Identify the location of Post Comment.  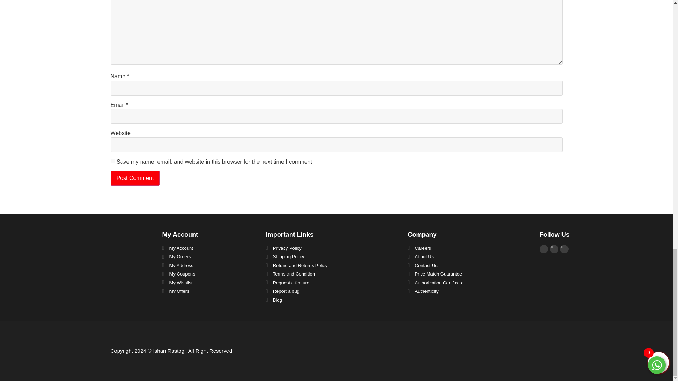
(135, 178).